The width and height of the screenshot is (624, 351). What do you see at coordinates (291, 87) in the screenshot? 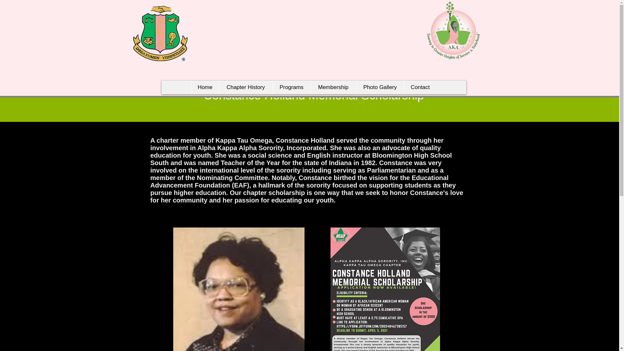
I see `Programs` at bounding box center [291, 87].